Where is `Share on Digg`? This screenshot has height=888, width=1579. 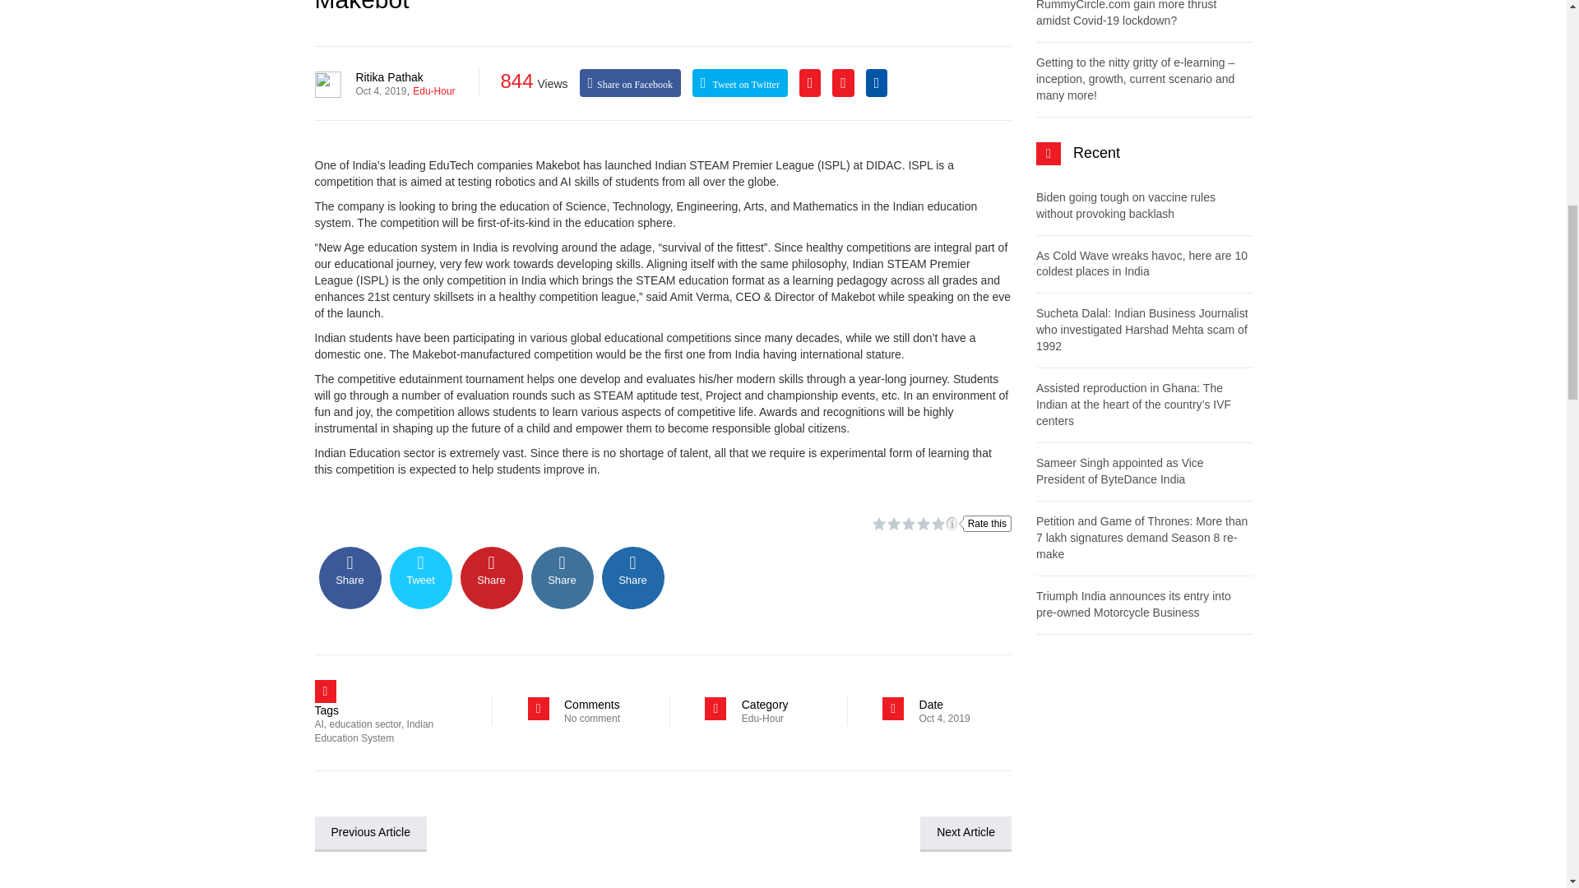 Share on Digg is located at coordinates (633, 577).